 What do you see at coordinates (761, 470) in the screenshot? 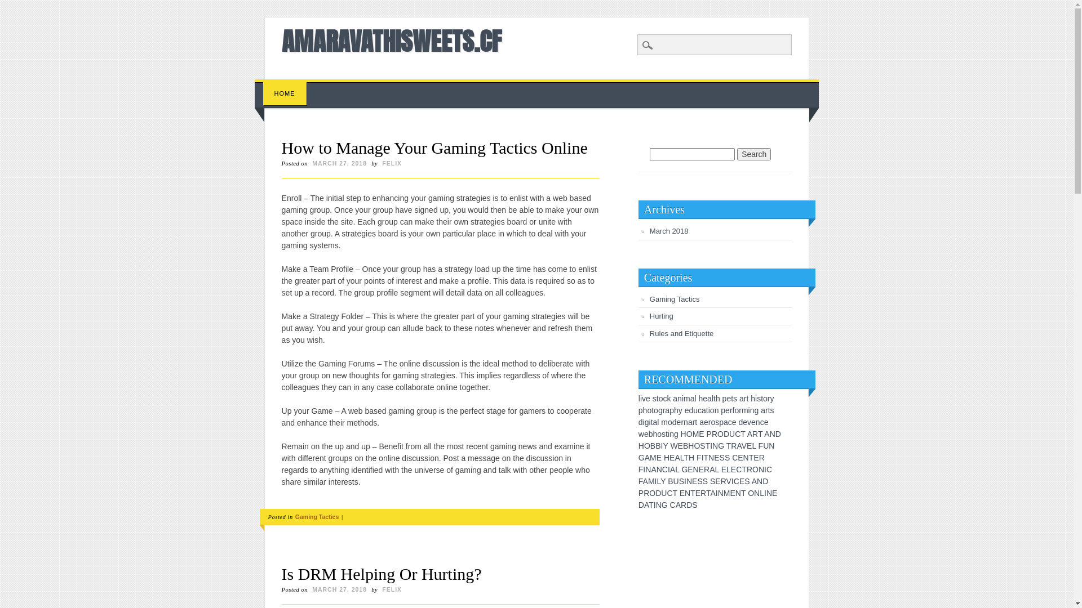
I see `N` at bounding box center [761, 470].